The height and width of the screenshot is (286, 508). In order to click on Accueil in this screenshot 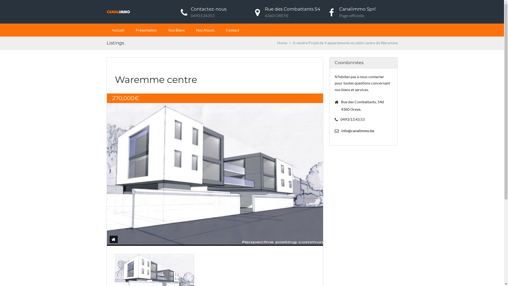, I will do `click(118, 30)`.